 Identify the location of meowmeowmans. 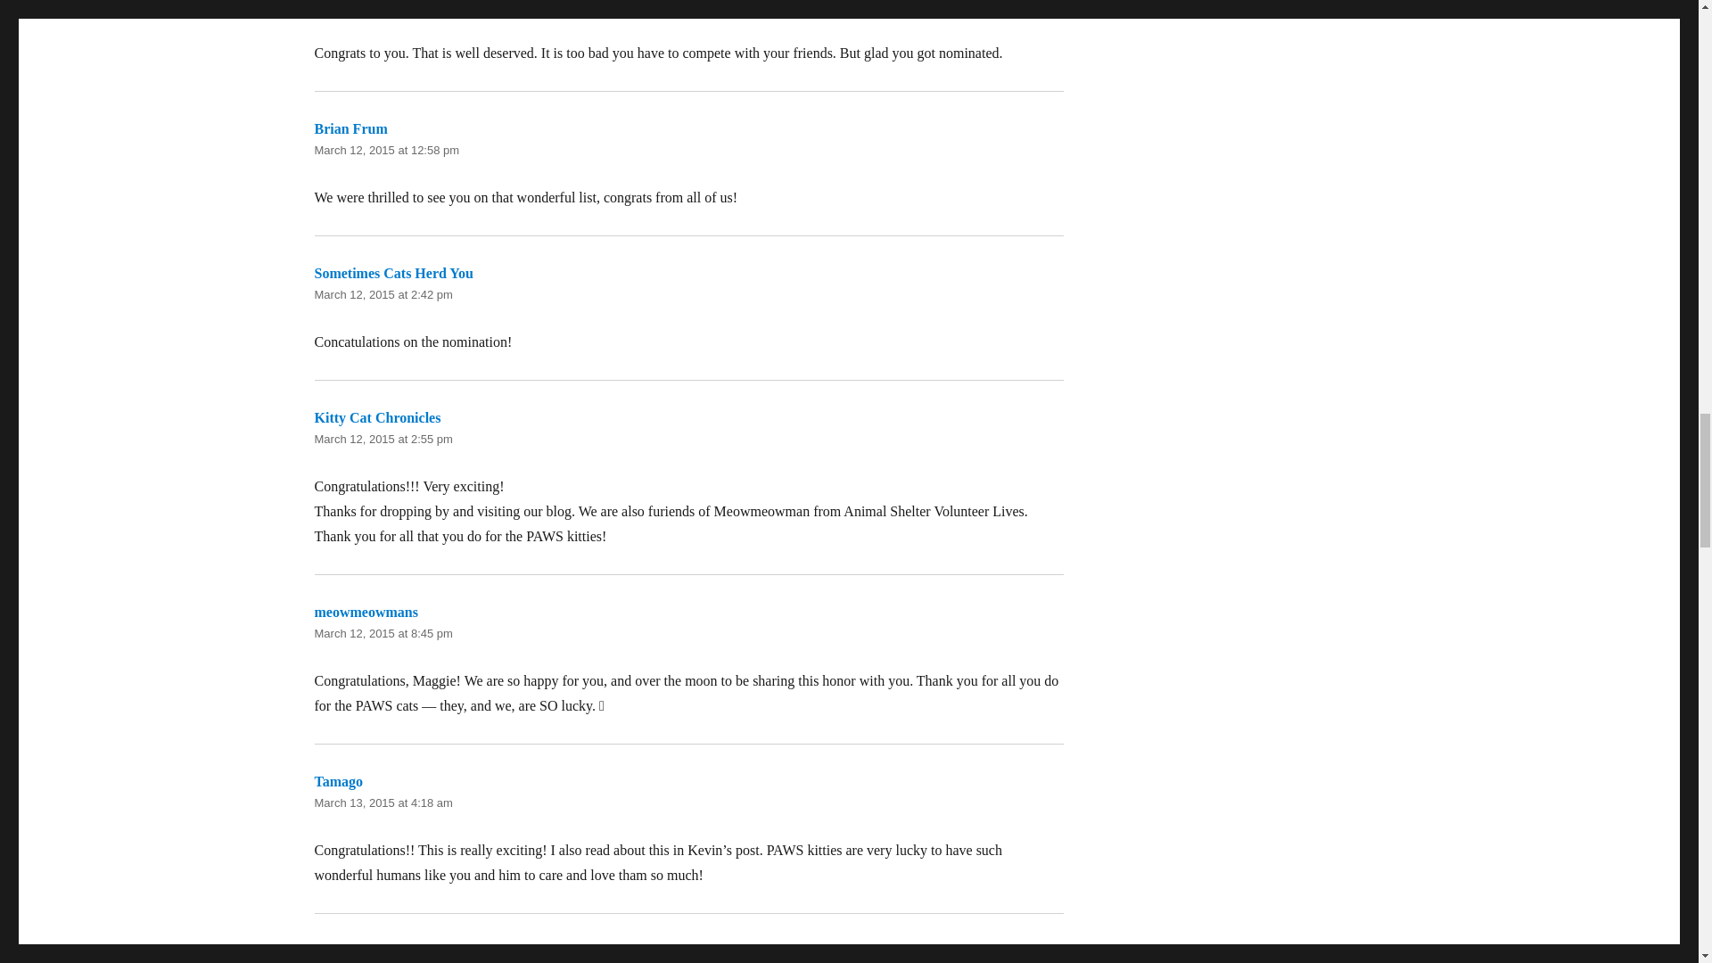
(366, 612).